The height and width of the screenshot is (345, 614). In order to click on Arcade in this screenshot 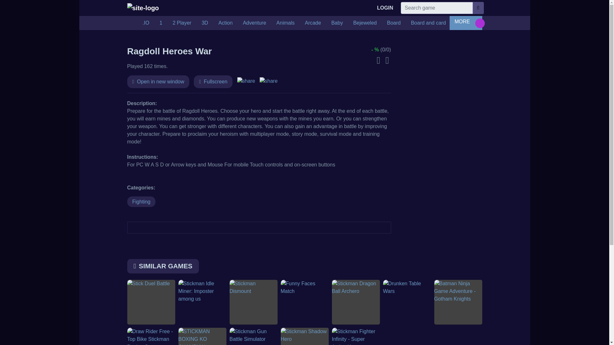, I will do `click(313, 23)`.